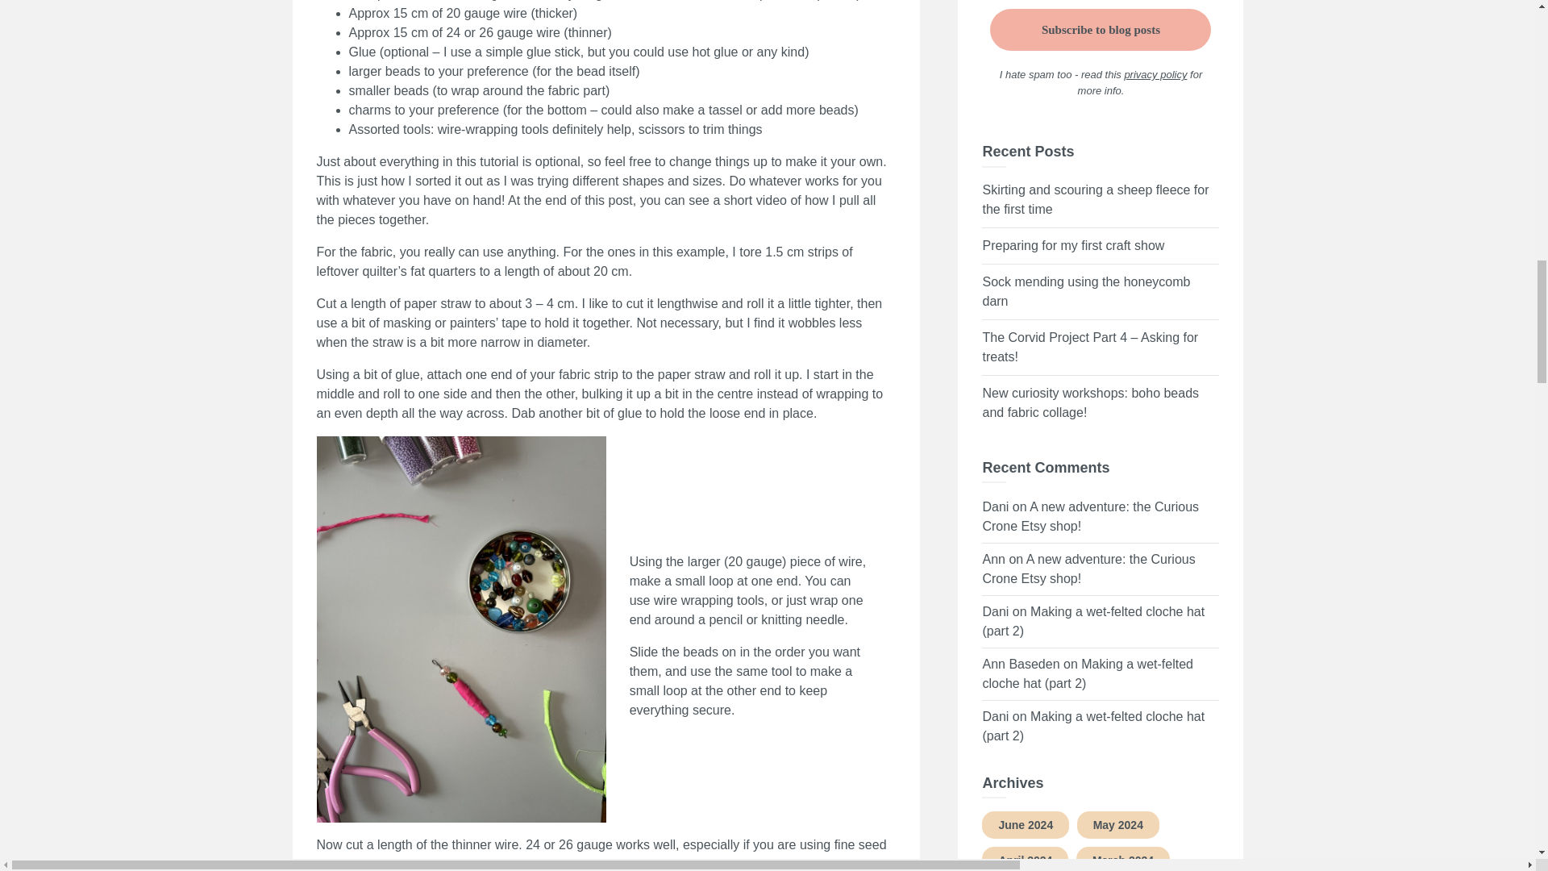 The image size is (1548, 871). What do you see at coordinates (1155, 74) in the screenshot?
I see `privacy policy` at bounding box center [1155, 74].